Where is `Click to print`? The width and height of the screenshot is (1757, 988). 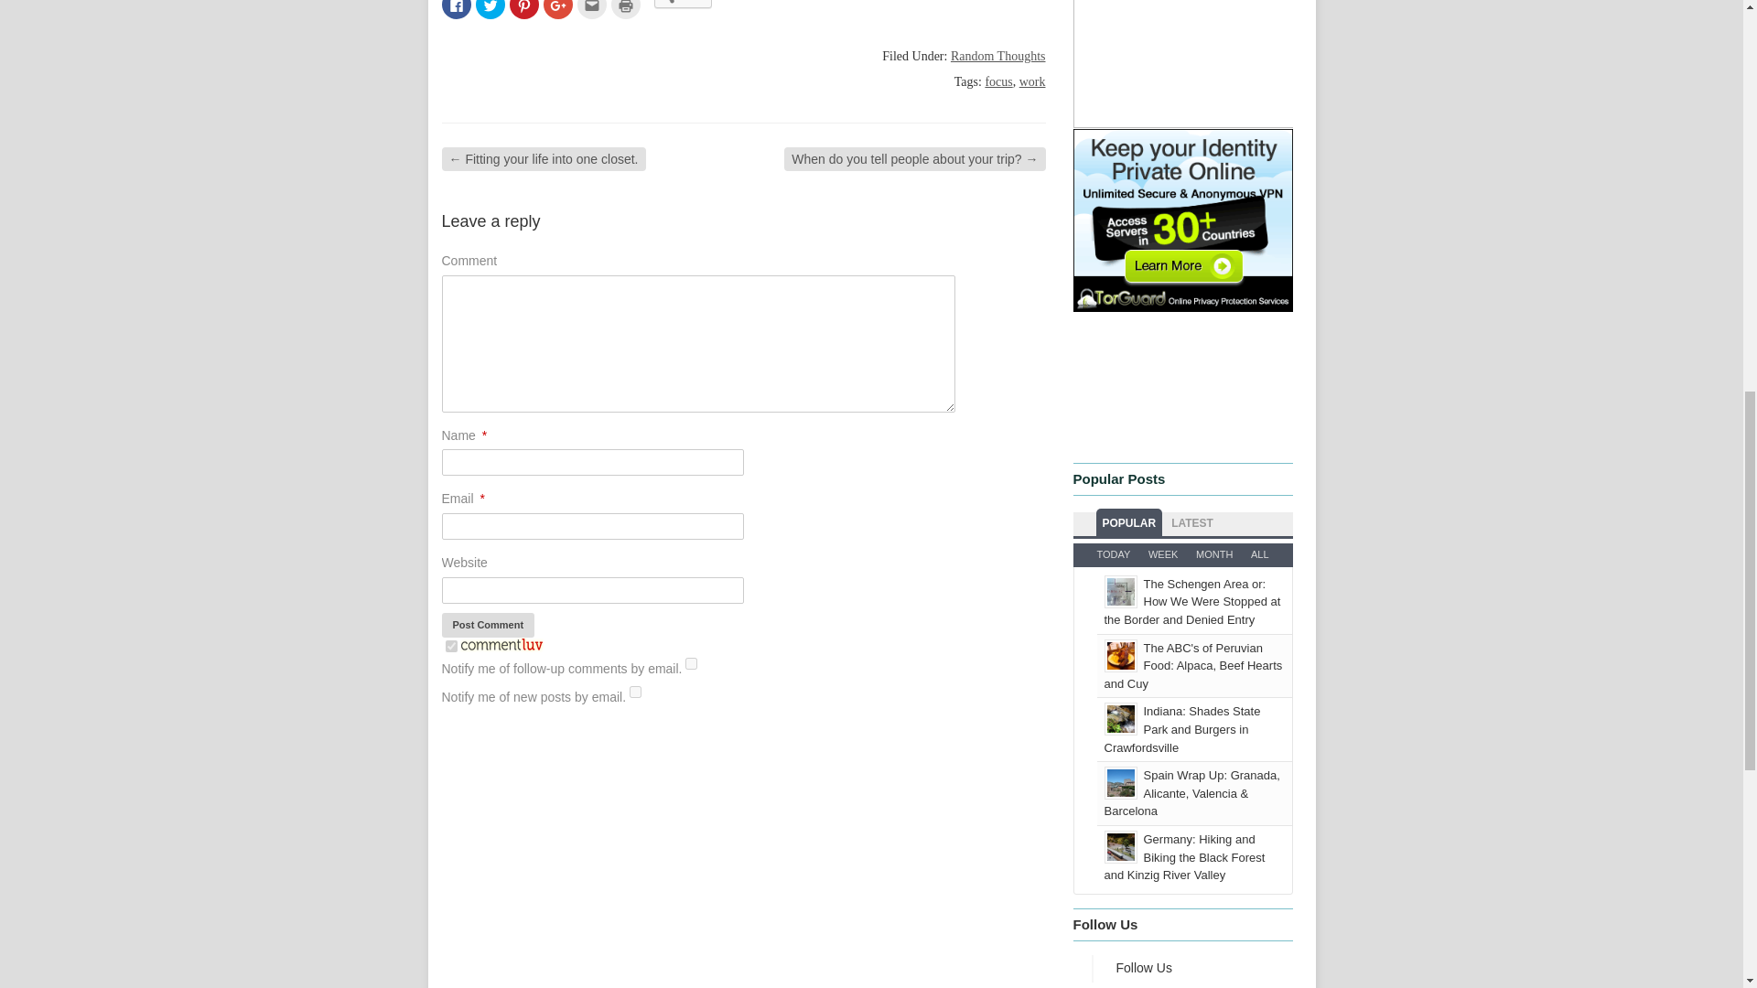 Click to print is located at coordinates (626, 9).